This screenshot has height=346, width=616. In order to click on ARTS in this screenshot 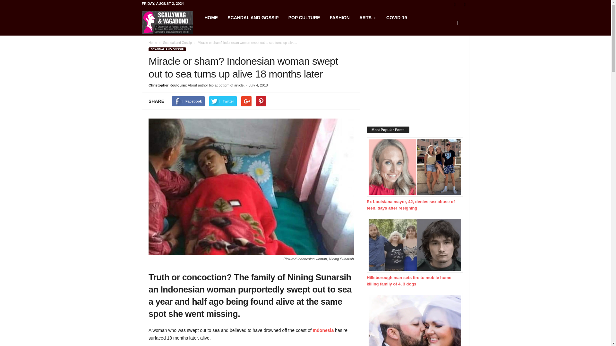, I will do `click(368, 17)`.